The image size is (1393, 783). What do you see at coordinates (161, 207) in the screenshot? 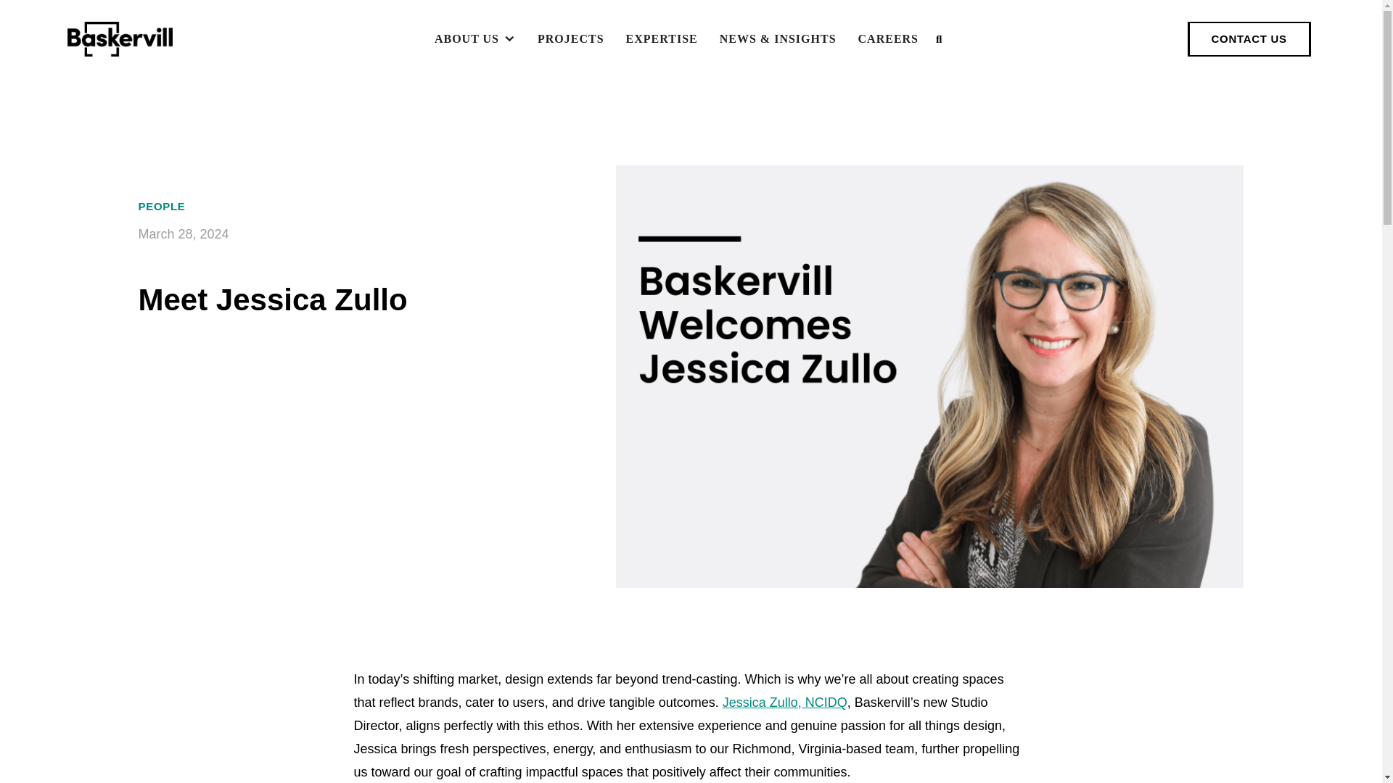
I see `PEOPLE` at bounding box center [161, 207].